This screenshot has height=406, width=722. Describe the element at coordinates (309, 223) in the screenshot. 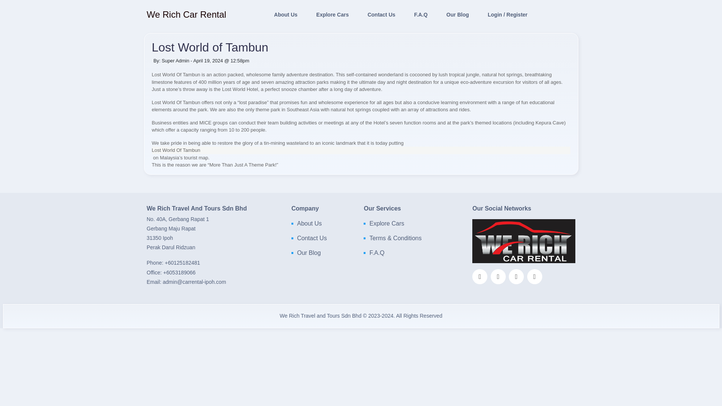

I see `About Us` at that location.